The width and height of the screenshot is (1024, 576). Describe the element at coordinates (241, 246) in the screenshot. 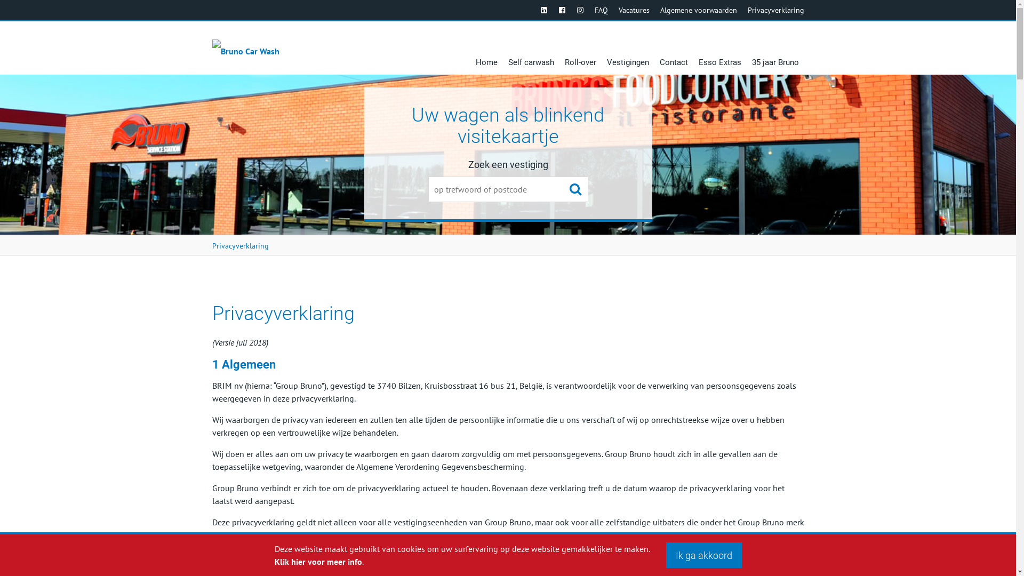

I see `Privacyverklaring` at that location.